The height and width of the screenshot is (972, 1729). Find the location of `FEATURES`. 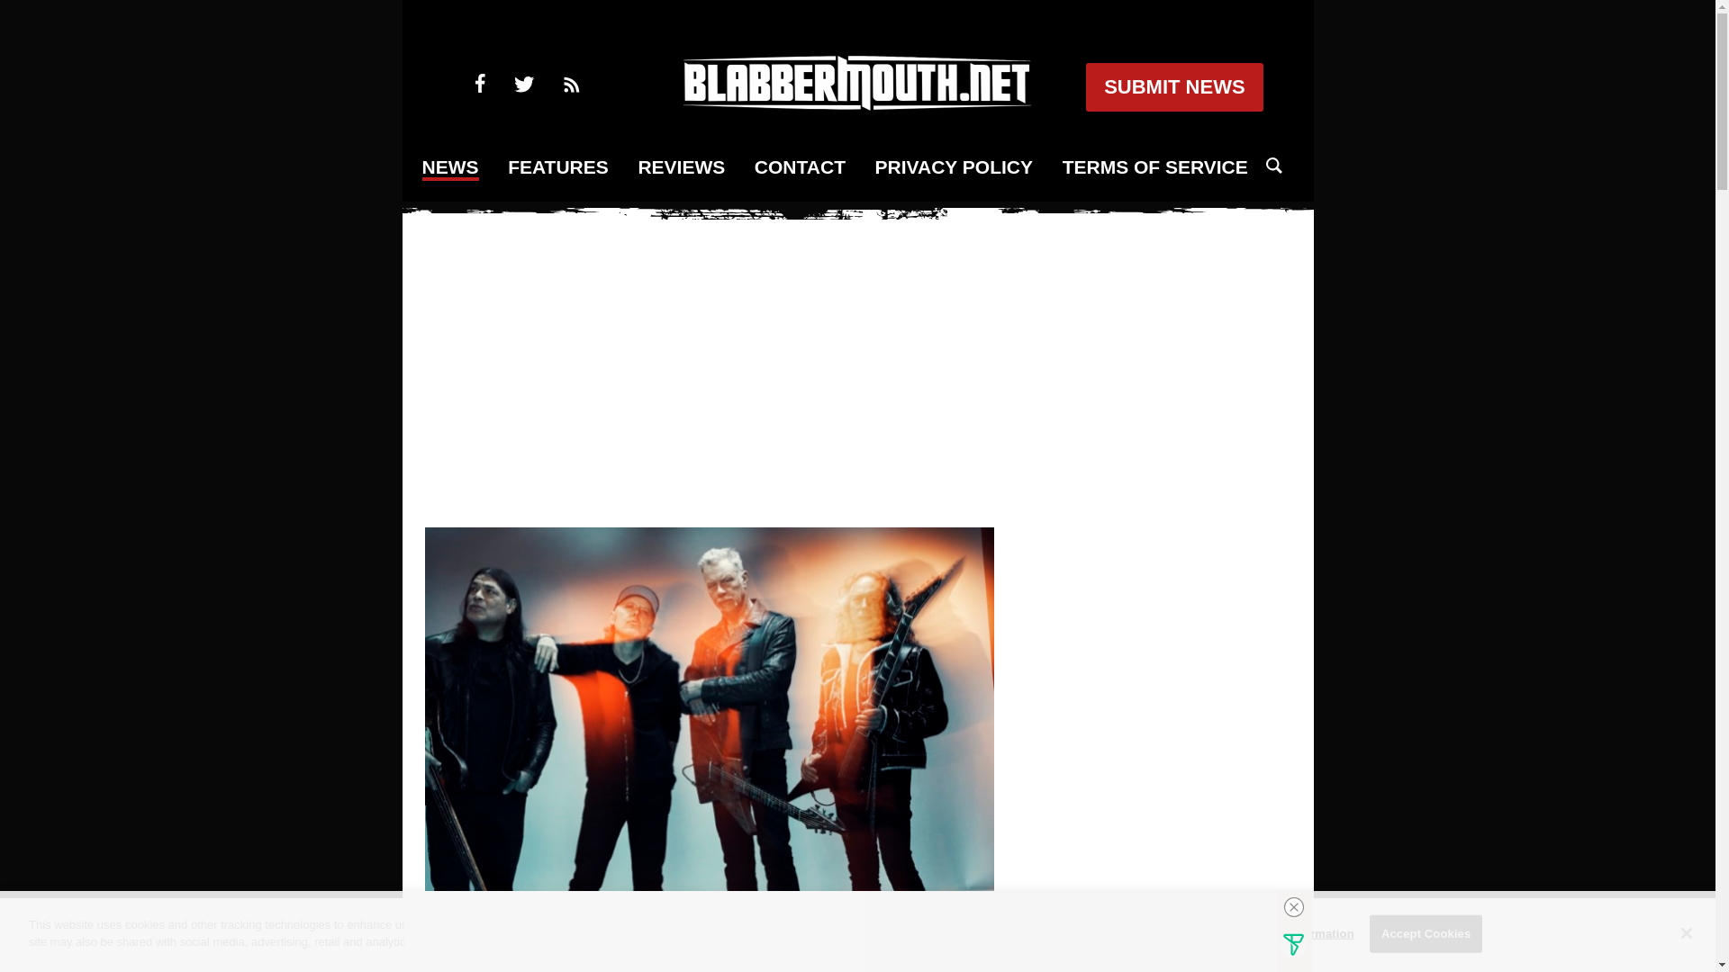

FEATURES is located at coordinates (558, 167).